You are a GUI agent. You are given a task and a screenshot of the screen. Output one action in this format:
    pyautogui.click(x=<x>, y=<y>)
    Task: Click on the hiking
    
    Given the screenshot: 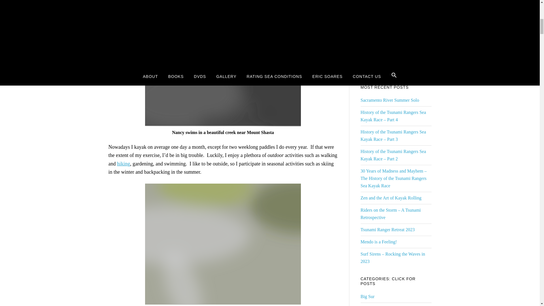 What is the action you would take?
    pyautogui.click(x=123, y=164)
    